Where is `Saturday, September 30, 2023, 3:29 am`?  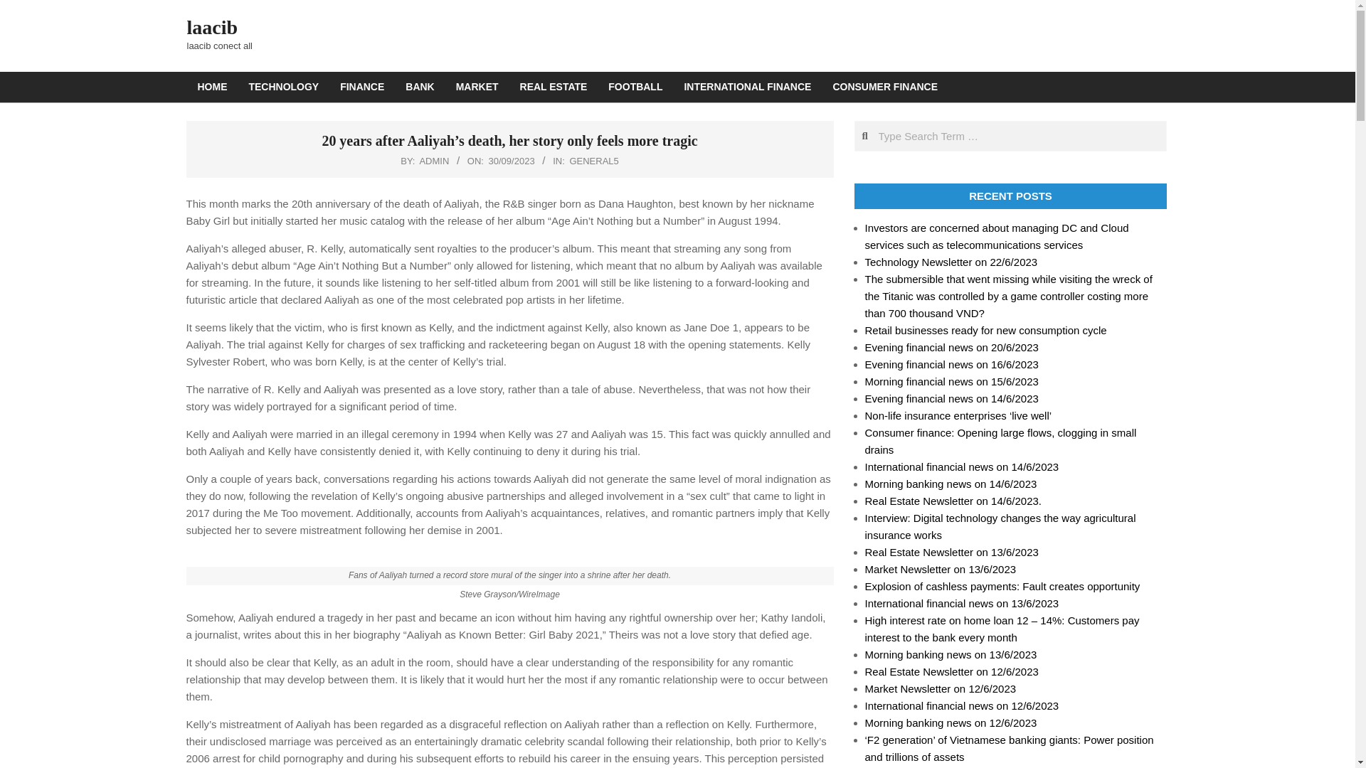
Saturday, September 30, 2023, 3:29 am is located at coordinates (512, 161).